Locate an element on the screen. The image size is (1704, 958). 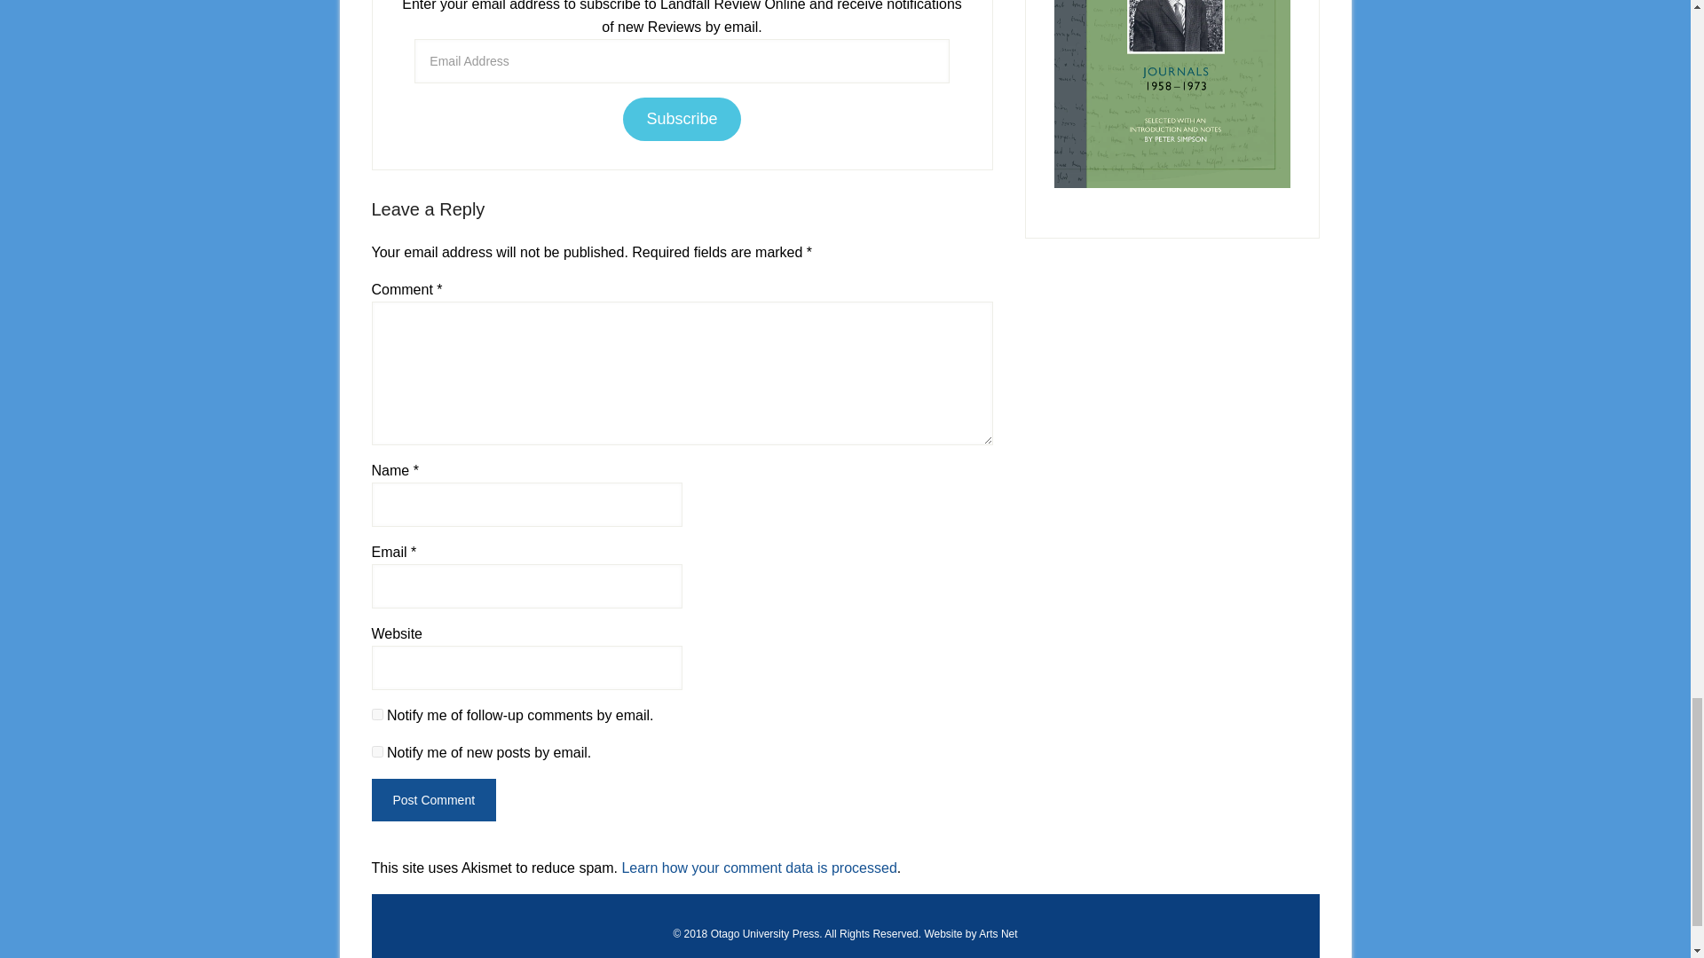
Opens new window is located at coordinates (765, 933).